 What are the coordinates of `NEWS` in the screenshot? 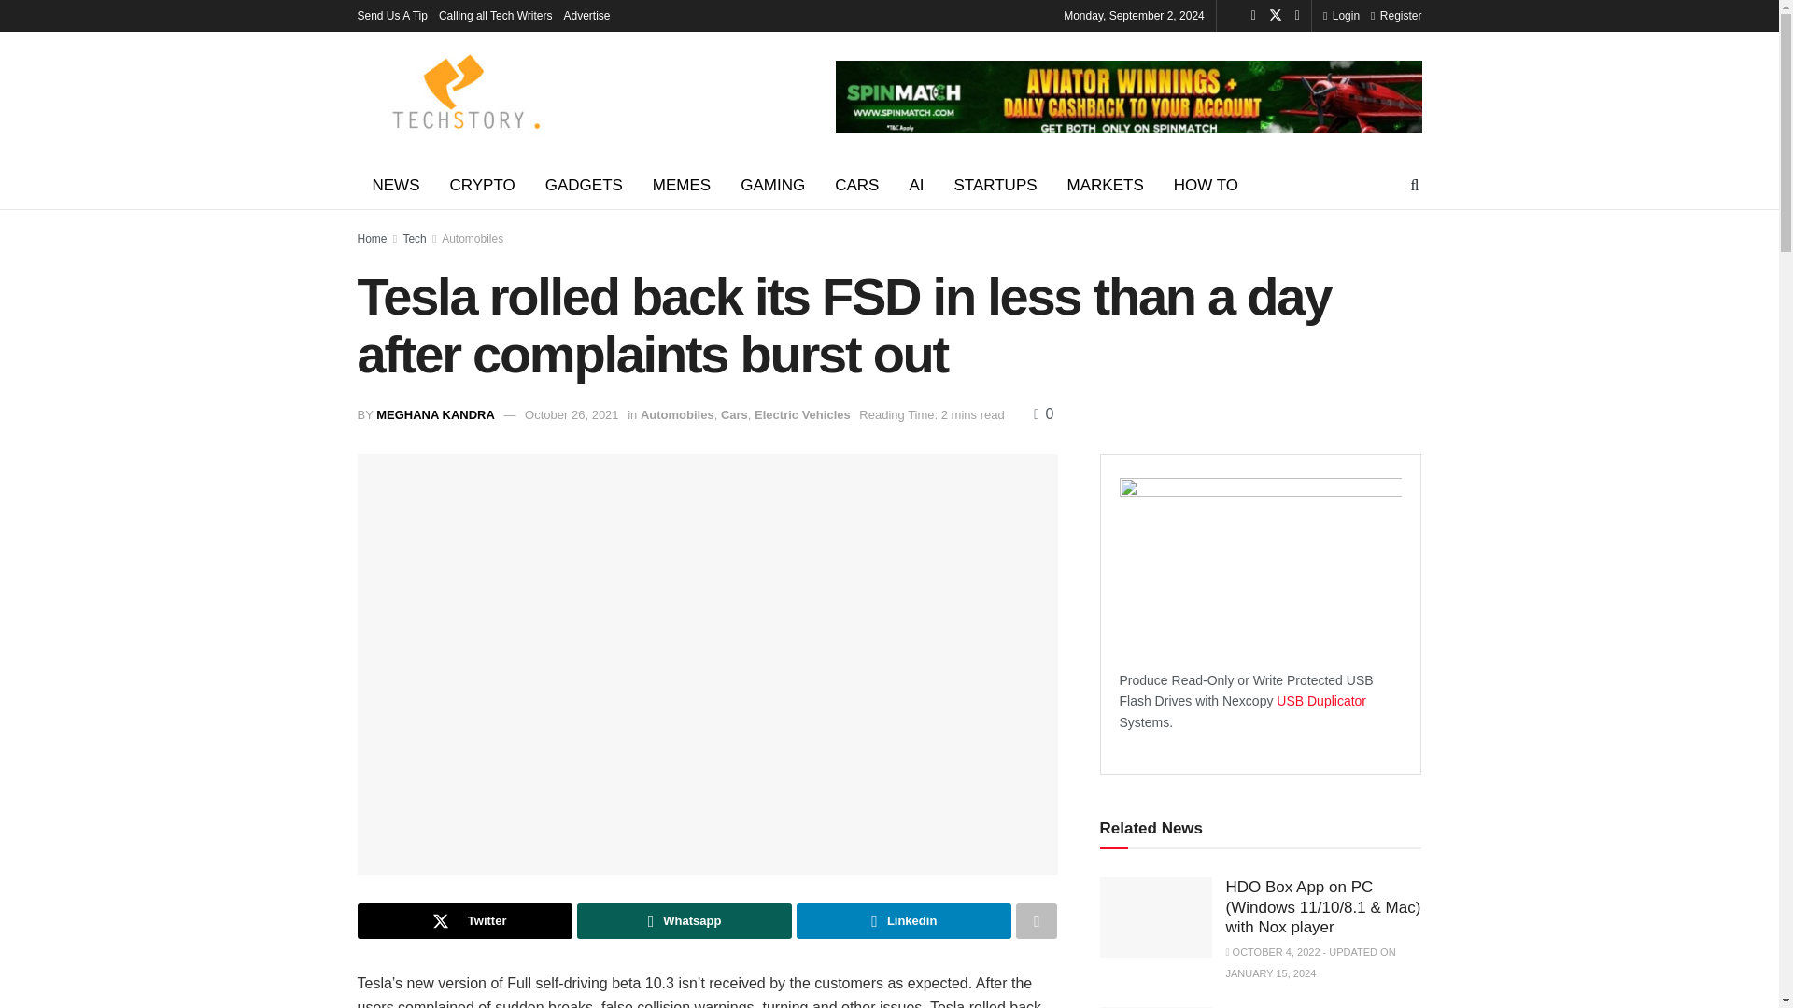 It's located at (395, 185).